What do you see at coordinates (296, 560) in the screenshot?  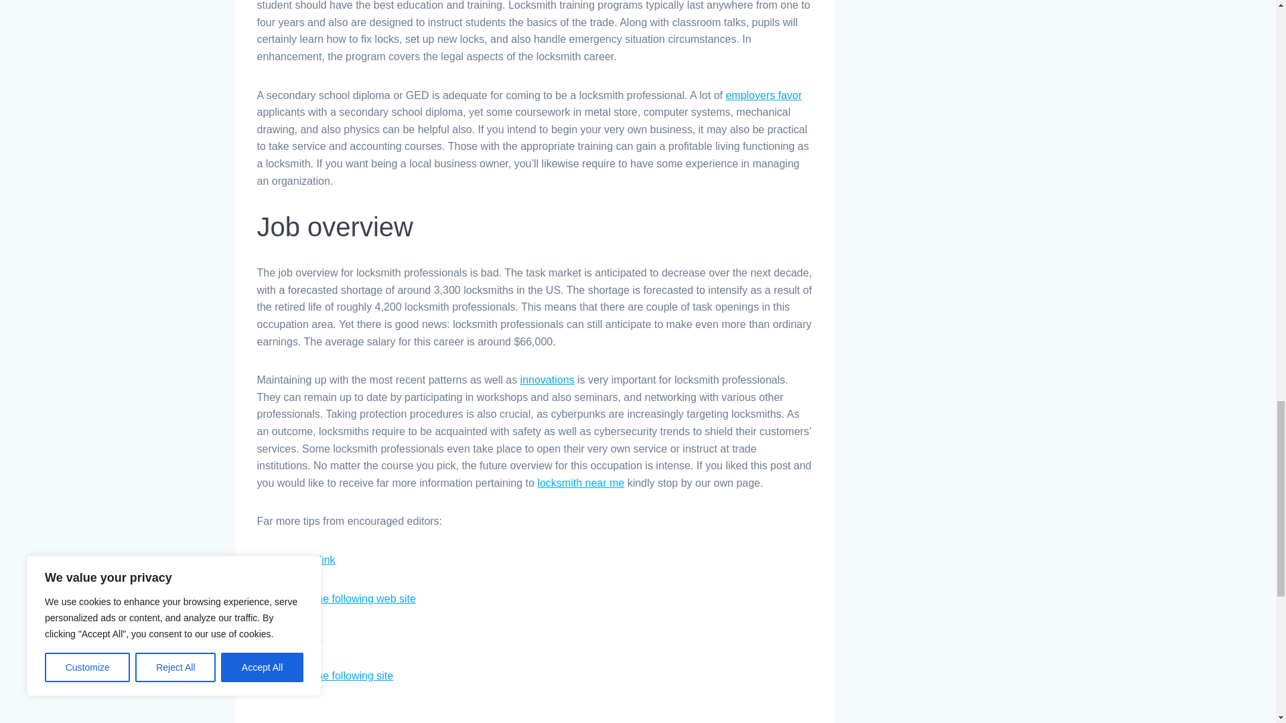 I see `Visit this weblink` at bounding box center [296, 560].